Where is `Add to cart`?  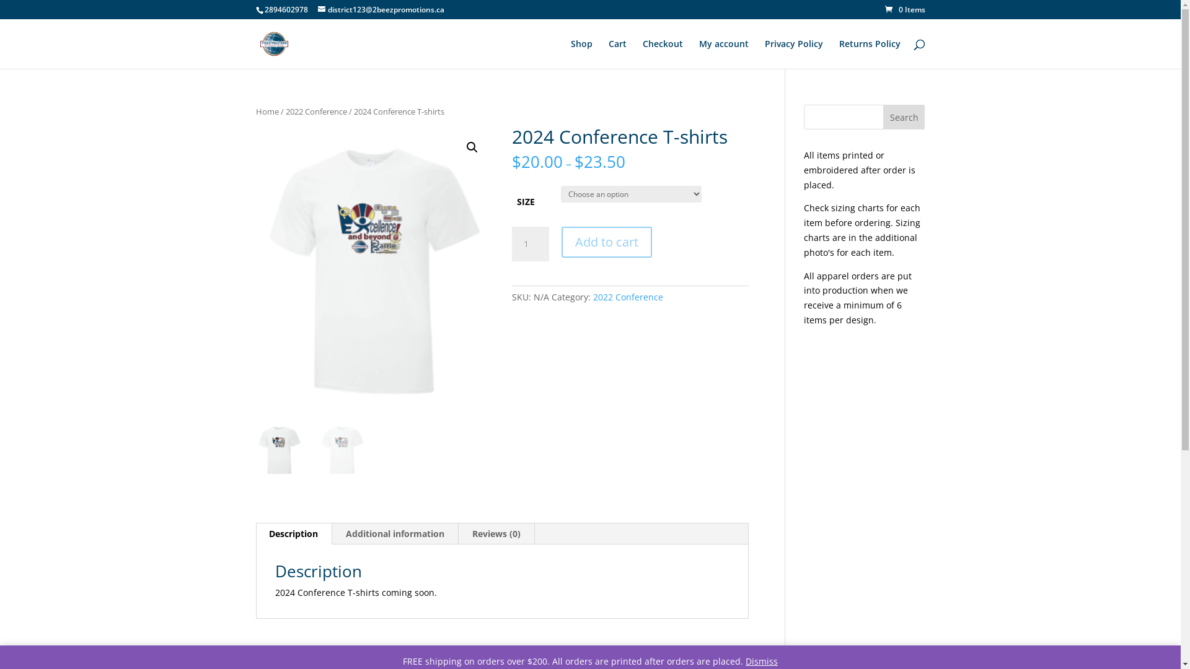
Add to cart is located at coordinates (607, 242).